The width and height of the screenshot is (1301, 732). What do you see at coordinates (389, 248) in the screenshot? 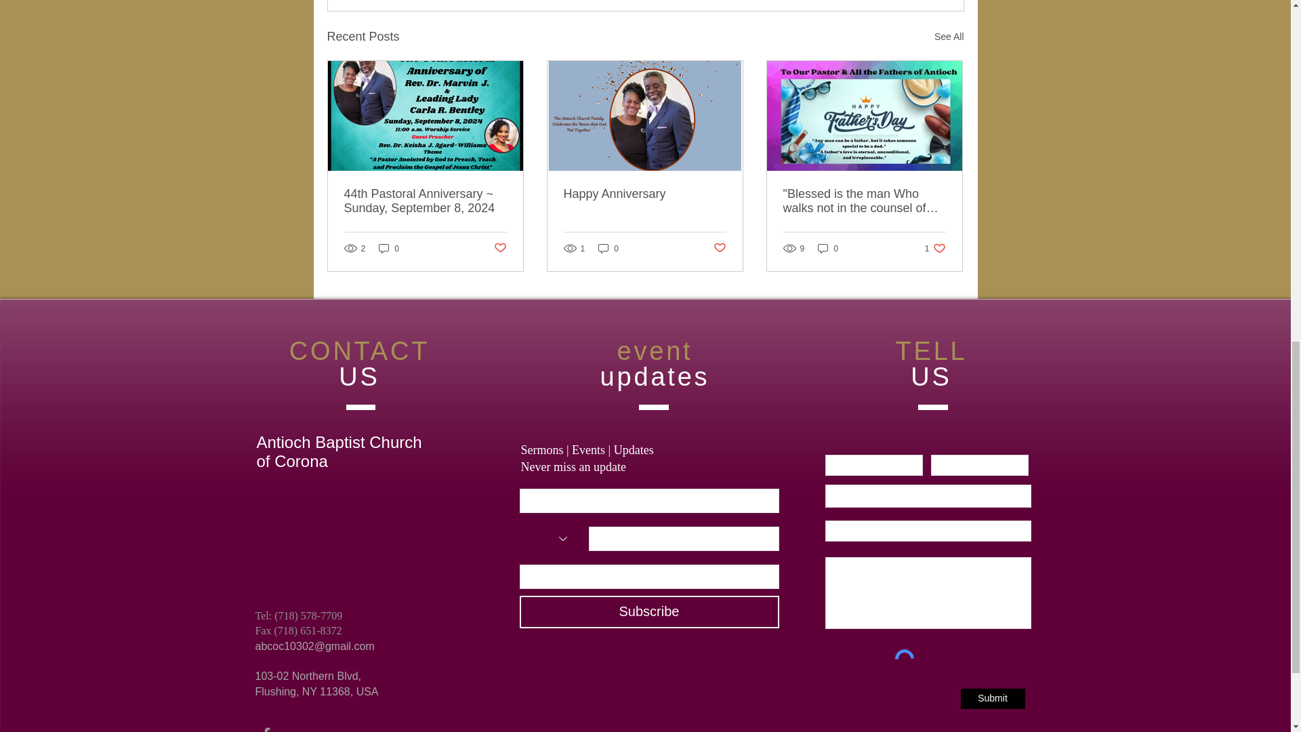
I see `0` at bounding box center [389, 248].